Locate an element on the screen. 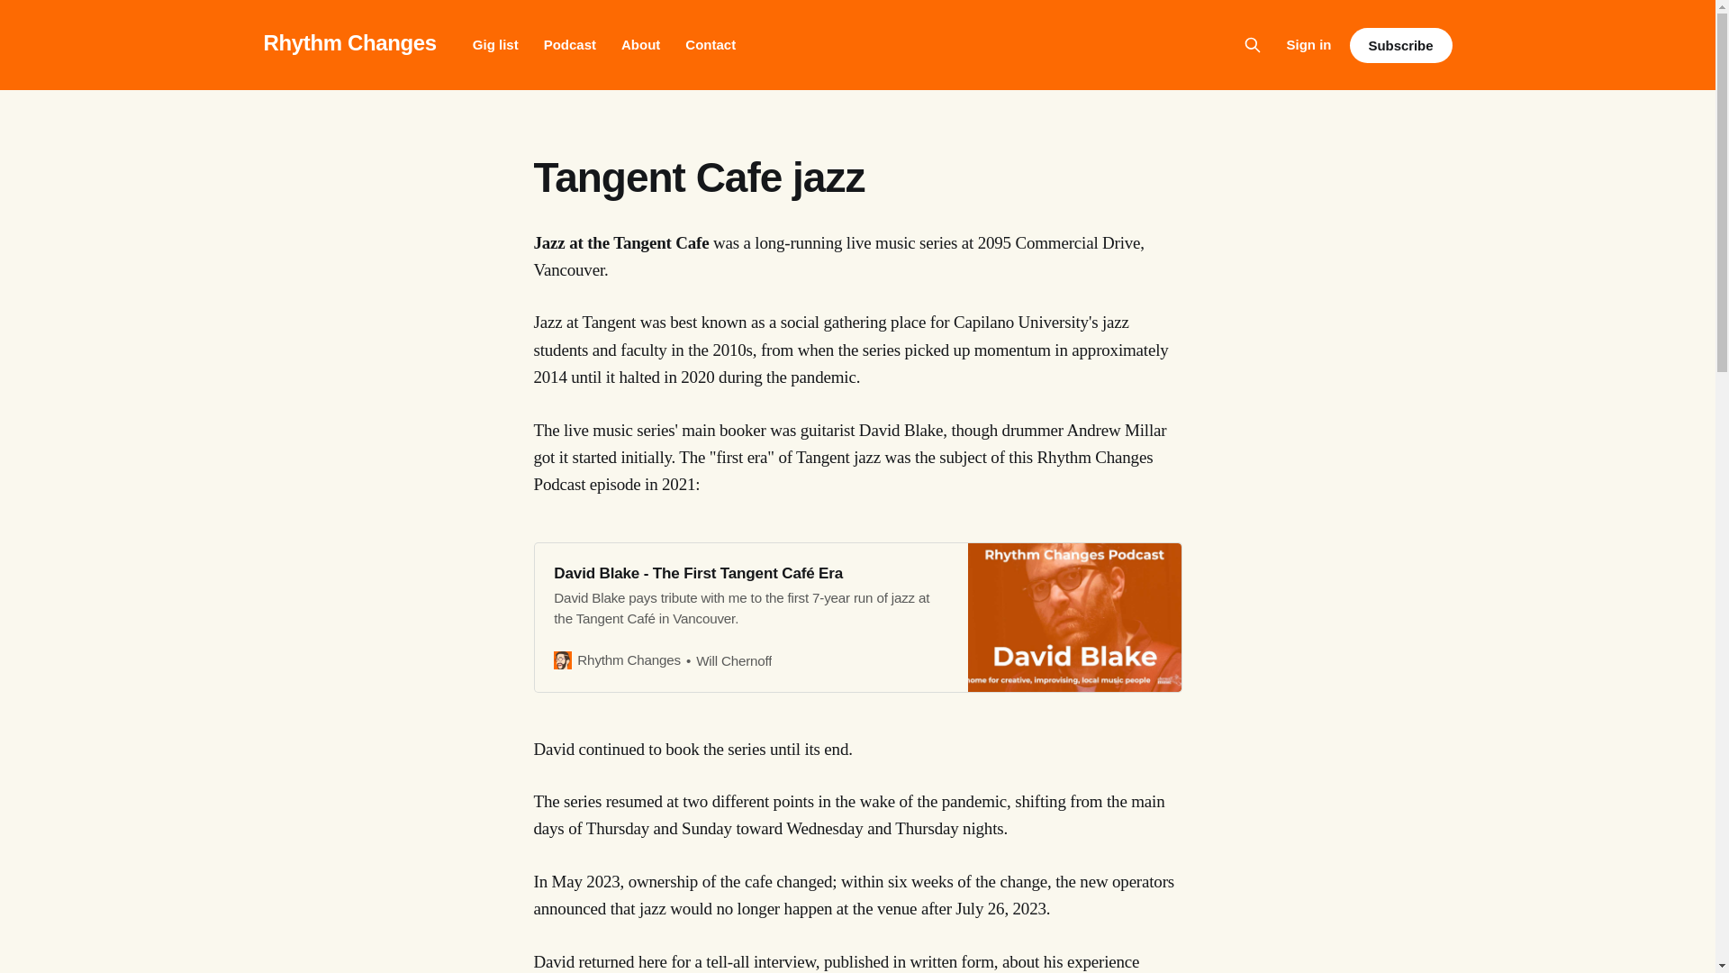 This screenshot has height=973, width=1729. Podcast is located at coordinates (570, 45).